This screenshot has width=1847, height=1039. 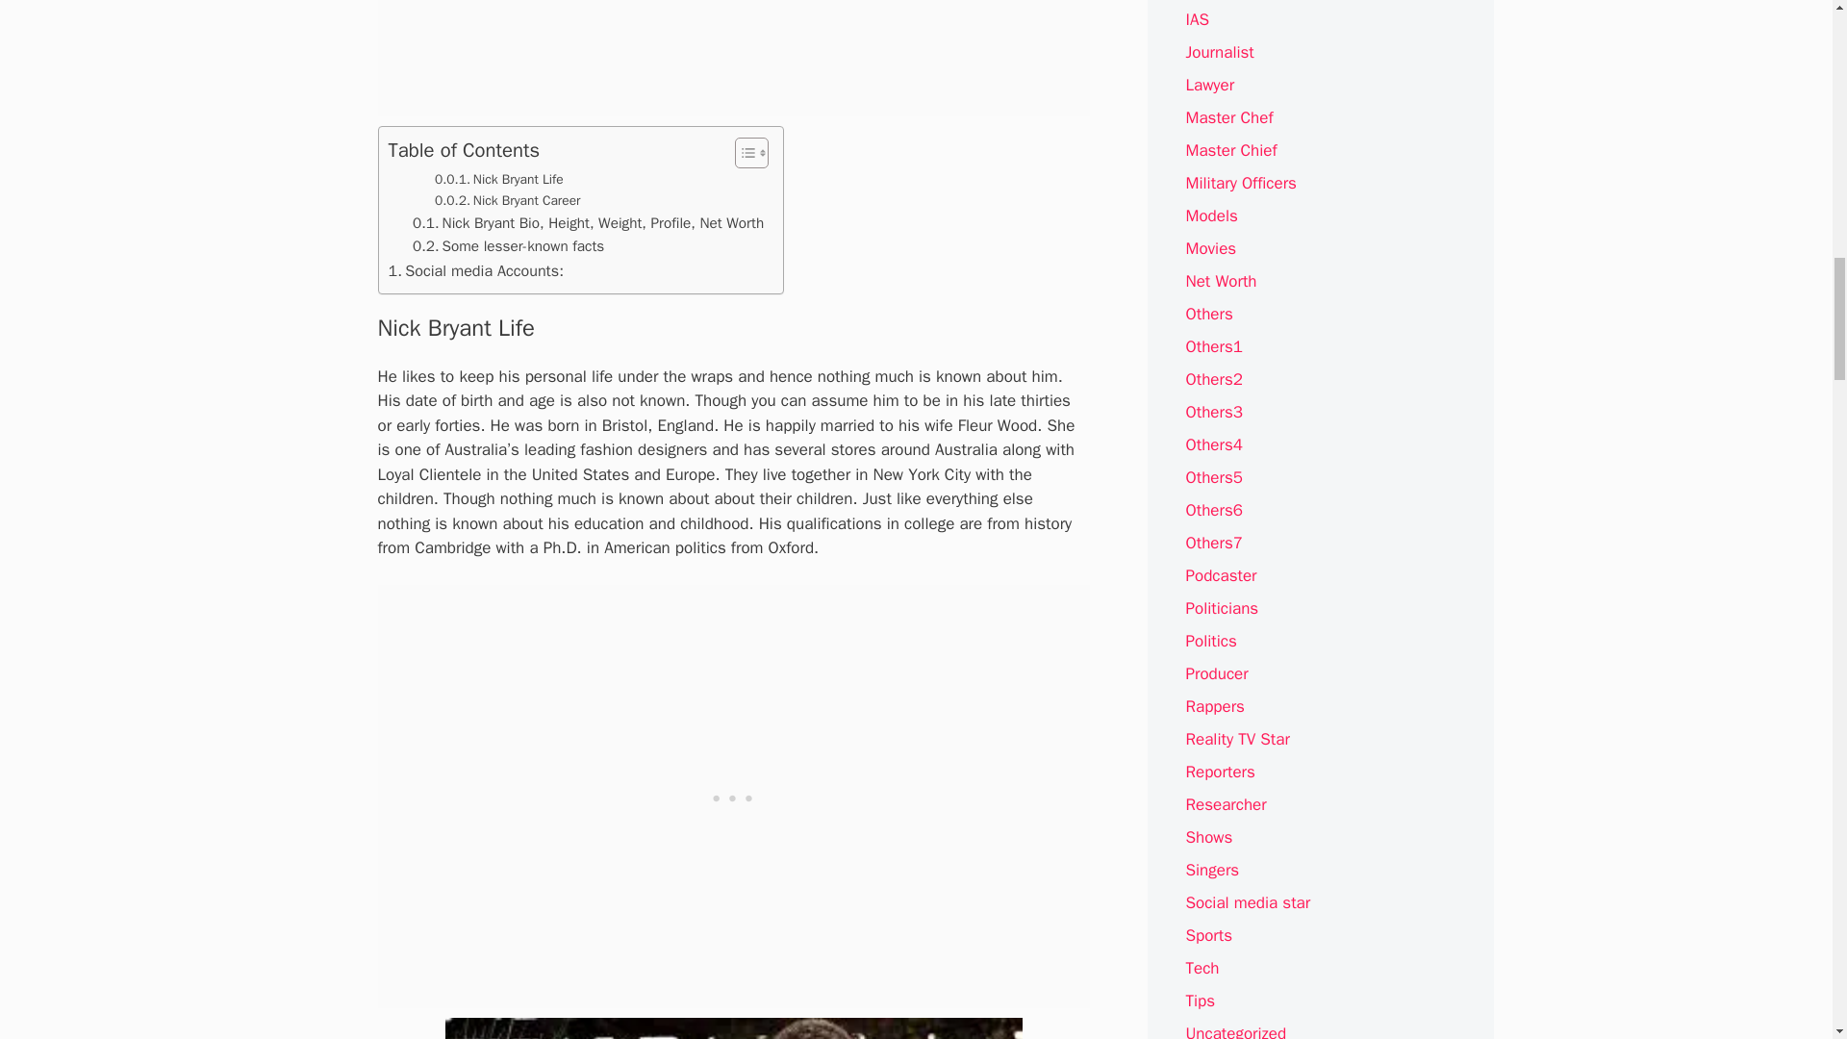 What do you see at coordinates (508, 200) in the screenshot?
I see `Nick Bryant Career` at bounding box center [508, 200].